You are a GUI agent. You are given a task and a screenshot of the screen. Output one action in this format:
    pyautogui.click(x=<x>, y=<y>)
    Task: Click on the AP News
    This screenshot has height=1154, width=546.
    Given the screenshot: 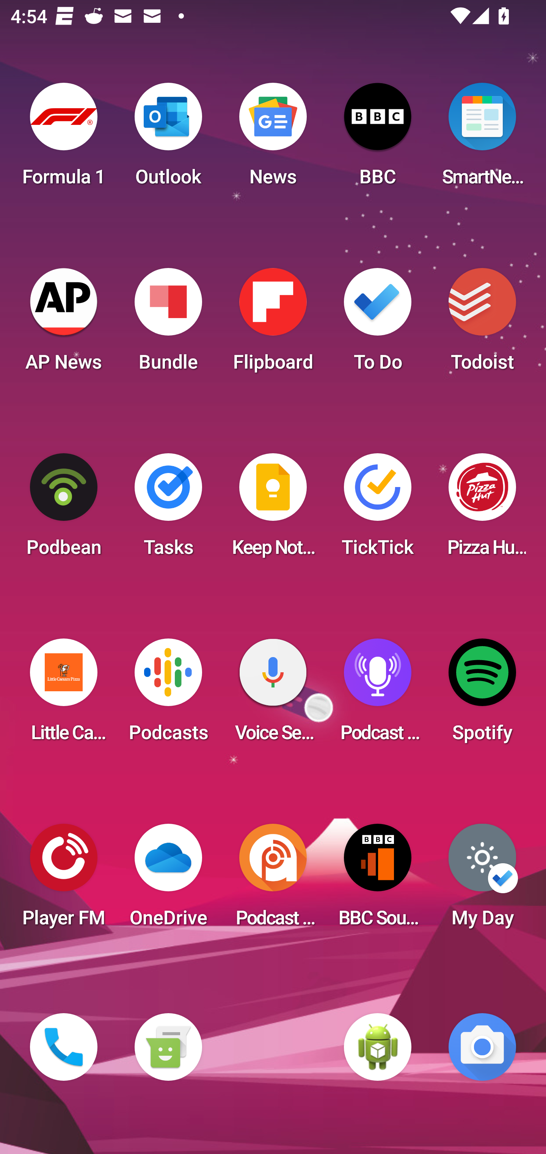 What is the action you would take?
    pyautogui.click(x=64, y=324)
    